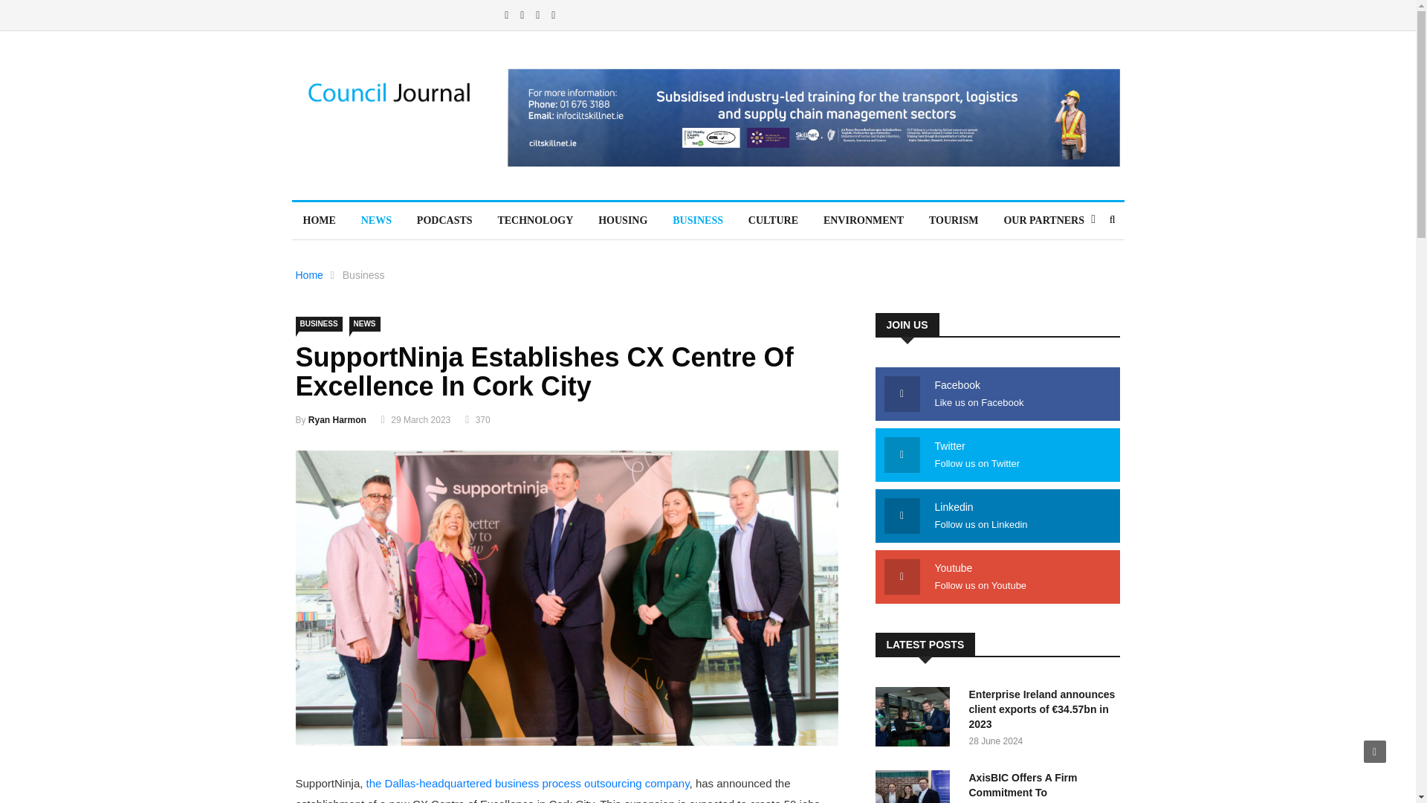 This screenshot has width=1427, height=803. What do you see at coordinates (535, 220) in the screenshot?
I see `TECHNOLOGY` at bounding box center [535, 220].